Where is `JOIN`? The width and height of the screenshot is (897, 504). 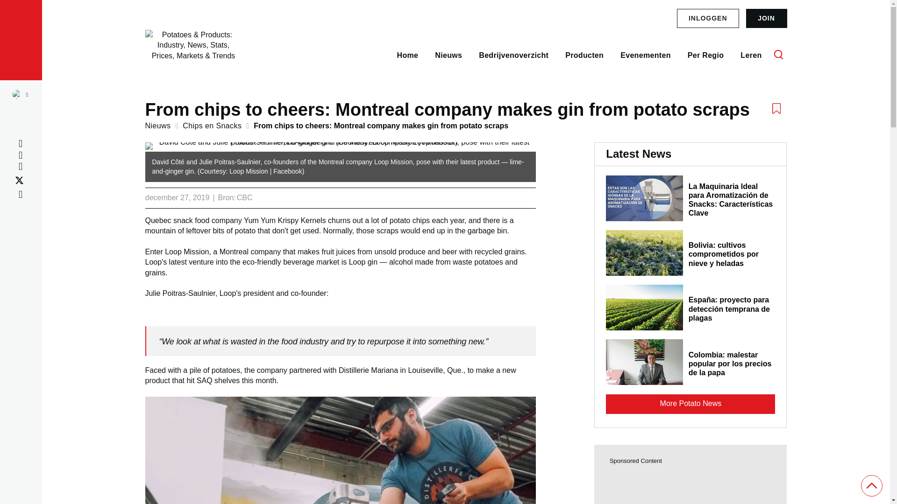
JOIN is located at coordinates (766, 19).